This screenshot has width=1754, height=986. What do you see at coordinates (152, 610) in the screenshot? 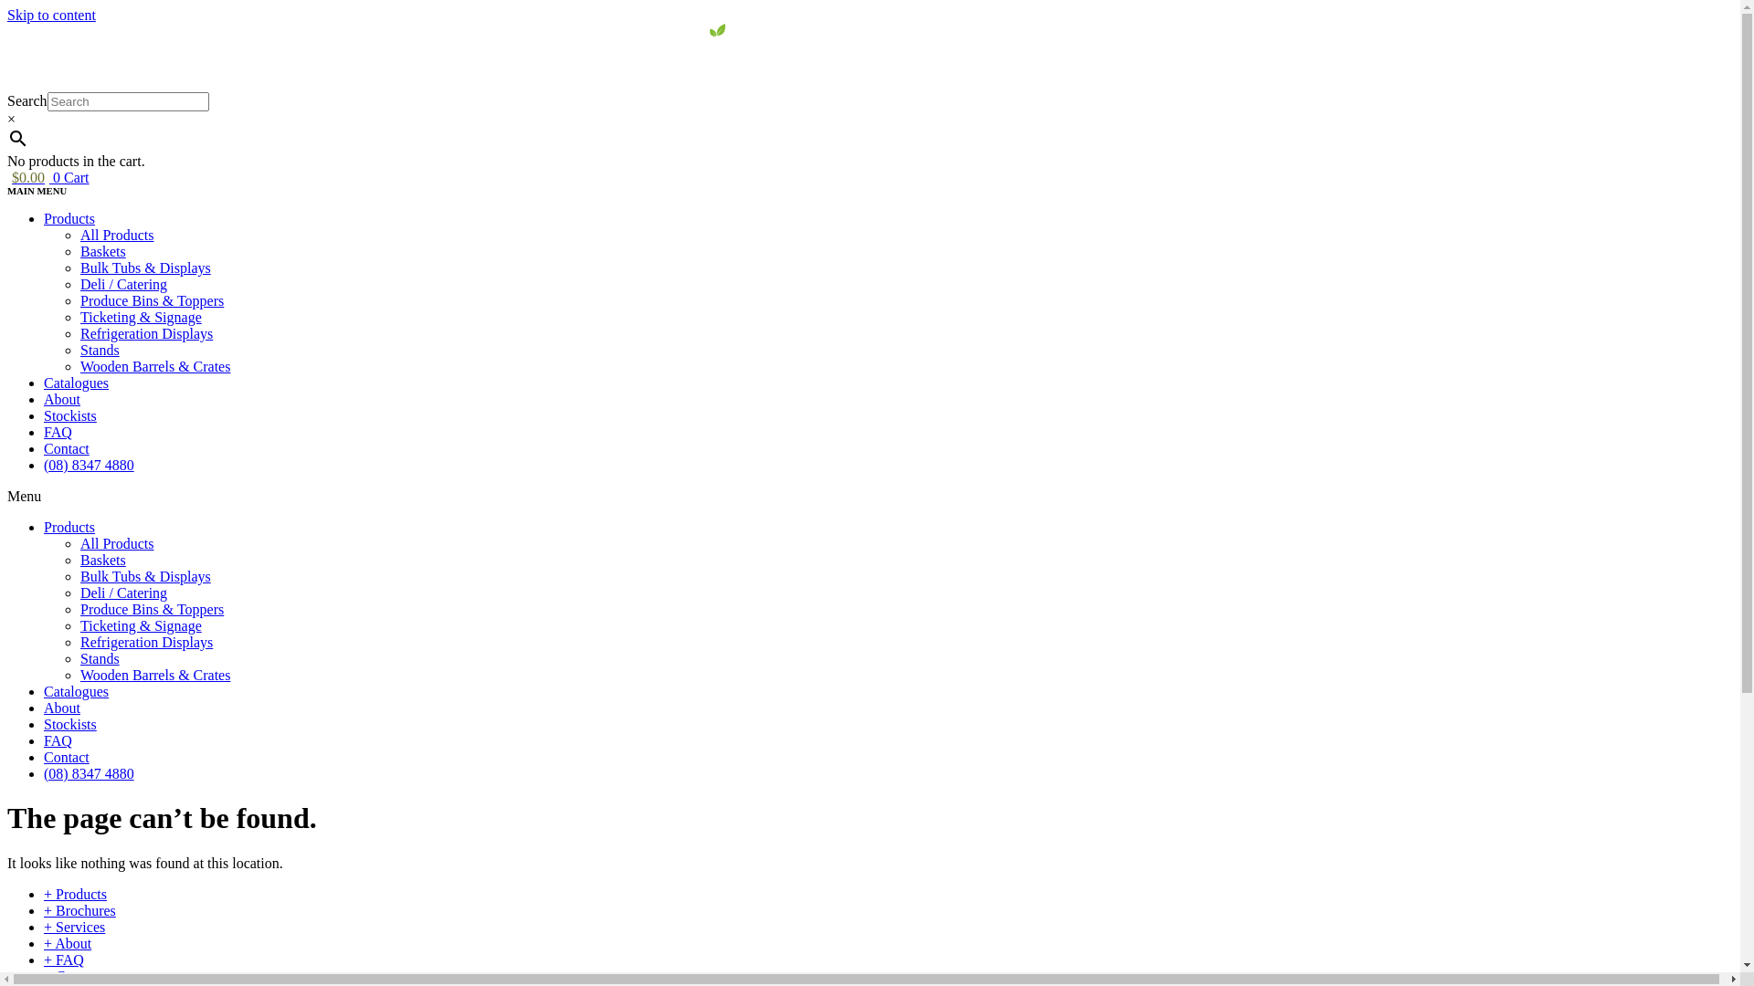
I see `Produce Bins & Toppers` at bounding box center [152, 610].